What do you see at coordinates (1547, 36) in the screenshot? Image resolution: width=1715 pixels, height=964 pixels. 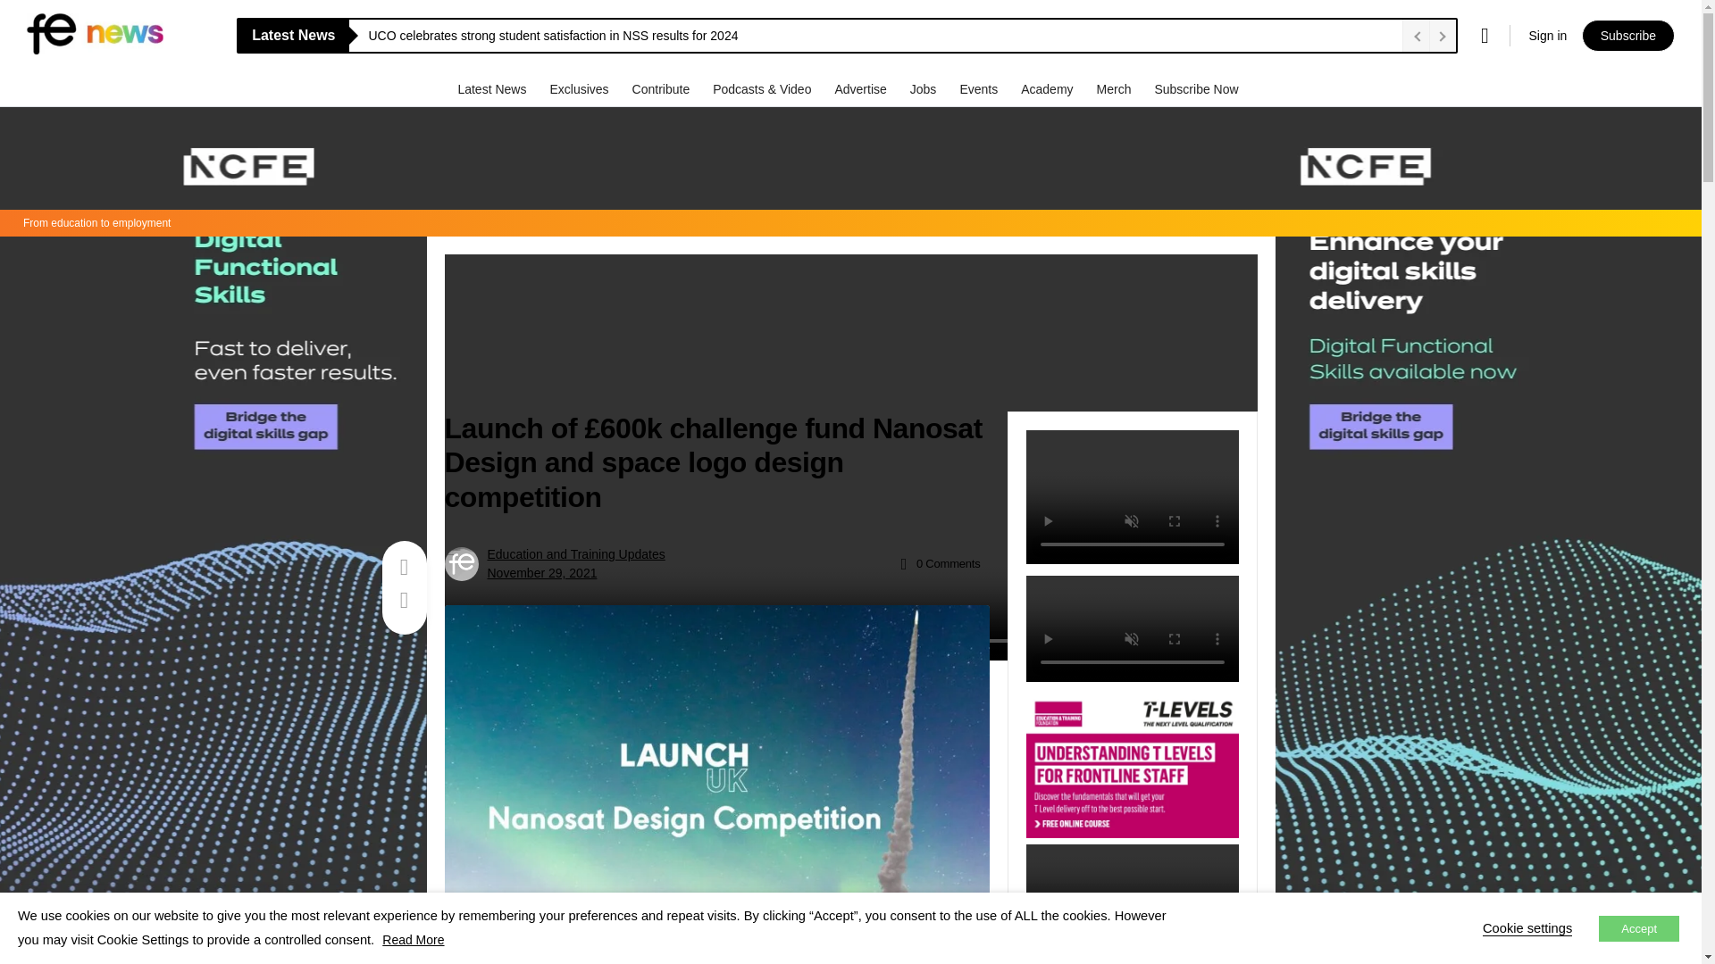 I see `Sign in` at bounding box center [1547, 36].